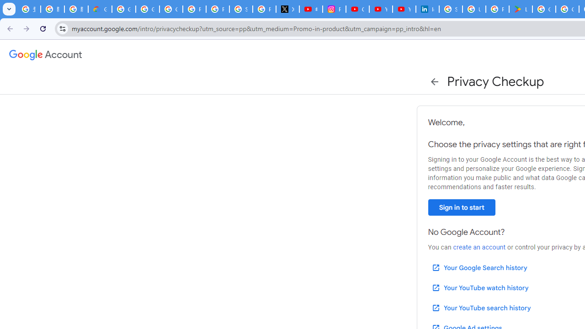 This screenshot has height=329, width=585. Describe the element at coordinates (480, 288) in the screenshot. I see `Your YouTube watch history` at that location.